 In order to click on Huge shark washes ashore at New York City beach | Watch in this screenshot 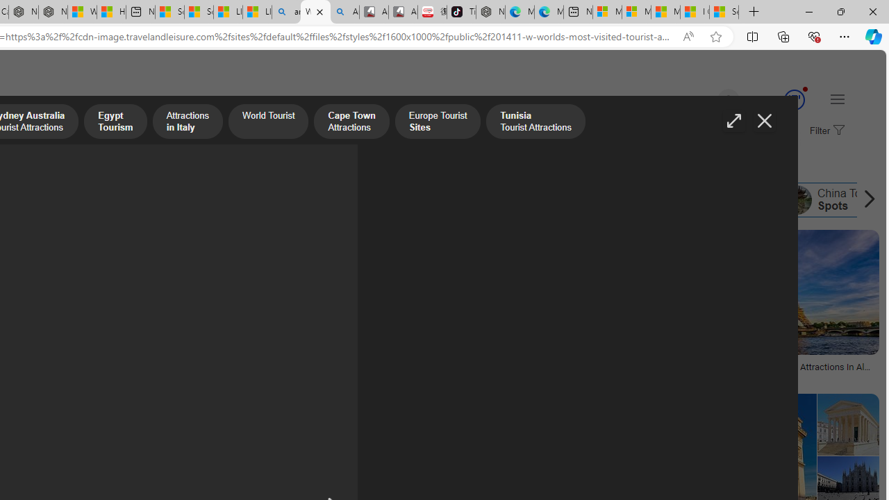, I will do `click(111, 12)`.